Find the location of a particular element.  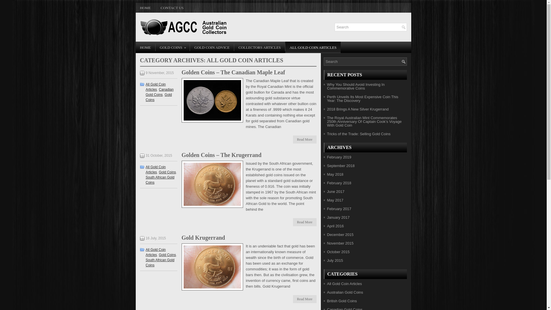

February 2018 is located at coordinates (339, 183).